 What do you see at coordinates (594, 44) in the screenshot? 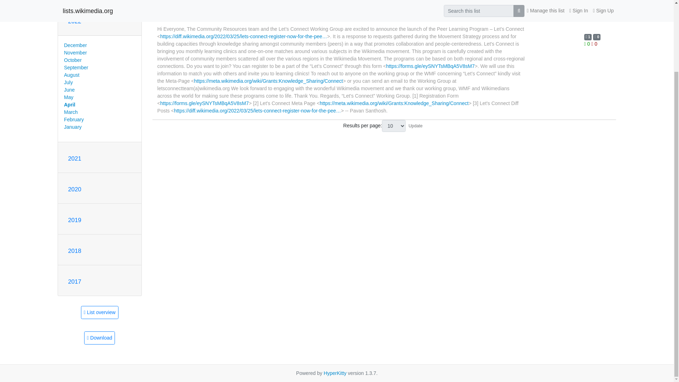
I see `You must be logged-in to vote.` at bounding box center [594, 44].